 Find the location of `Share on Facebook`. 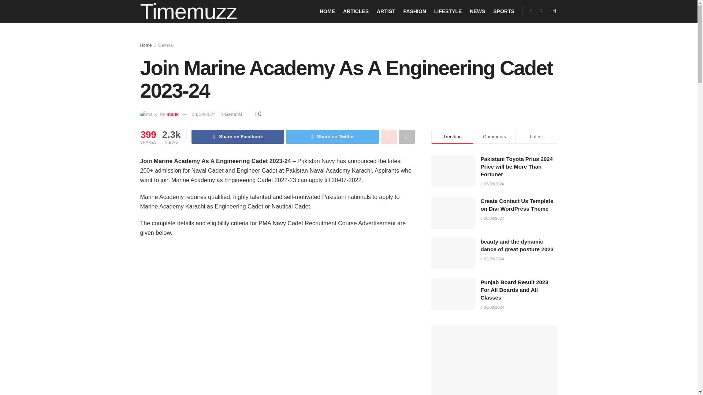

Share on Facebook is located at coordinates (237, 137).